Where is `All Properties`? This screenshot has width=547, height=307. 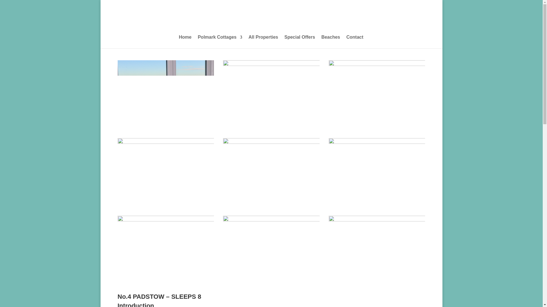 All Properties is located at coordinates (263, 42).